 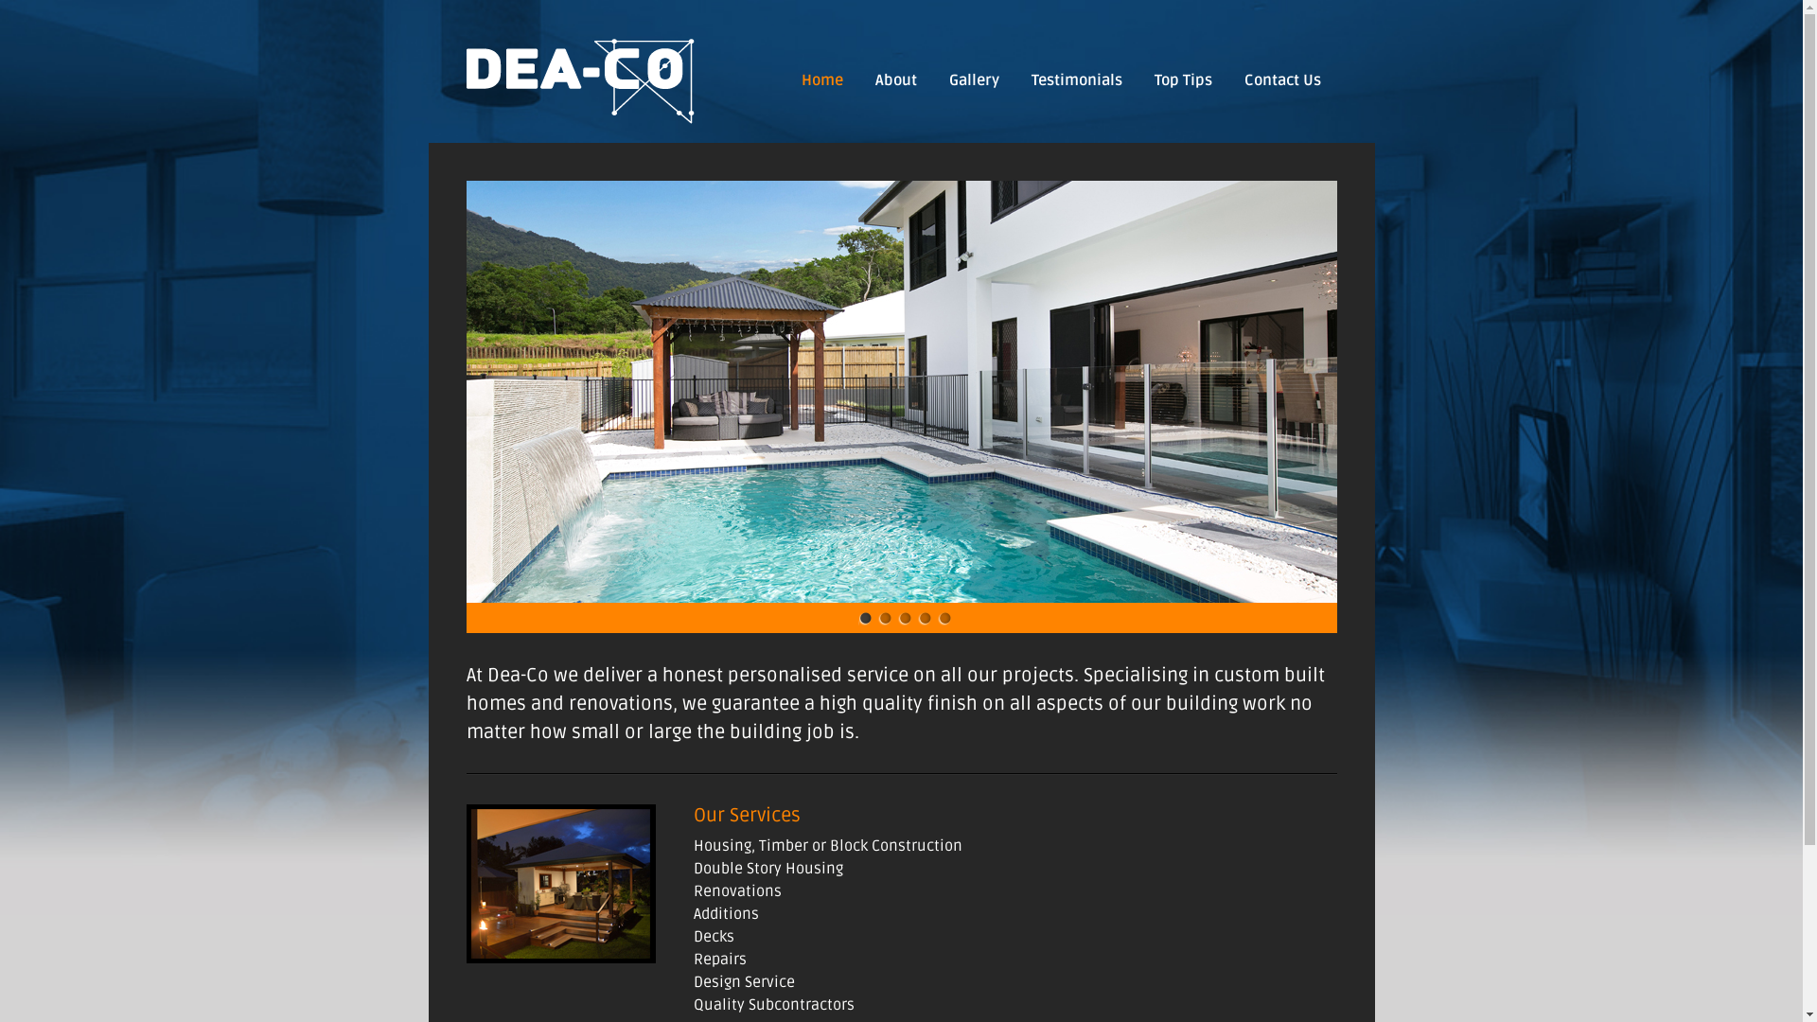 I want to click on Gallery, so click(x=975, y=80).